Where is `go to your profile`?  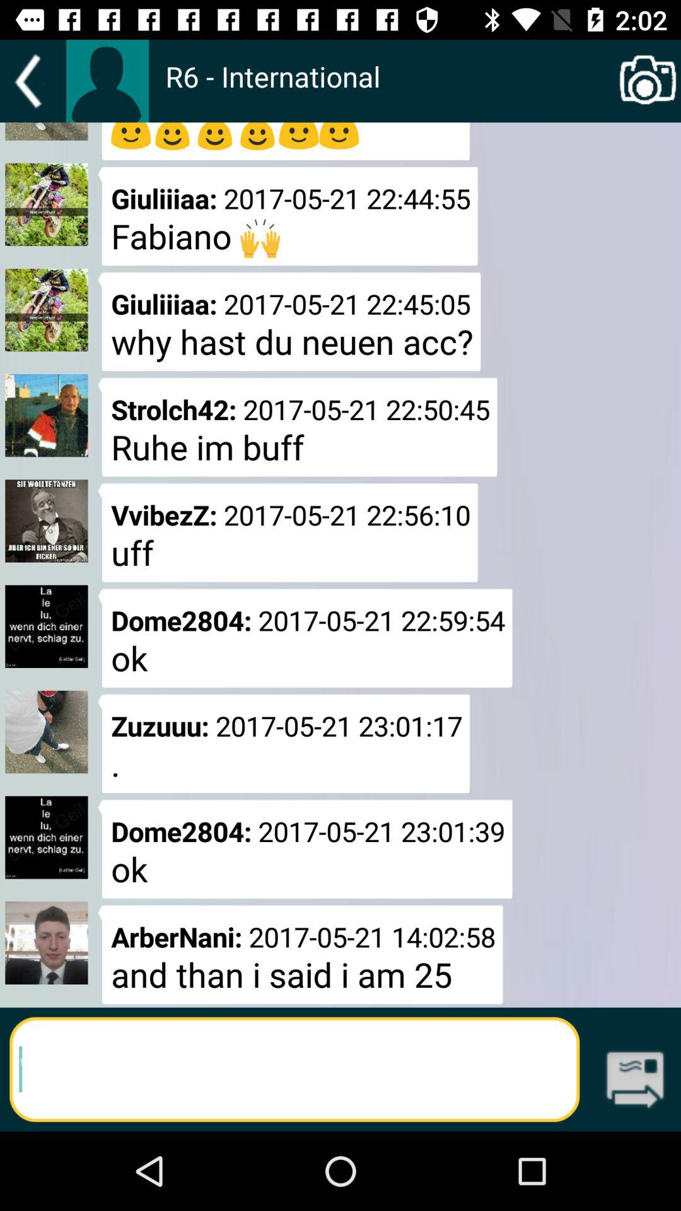
go to your profile is located at coordinates (107, 81).